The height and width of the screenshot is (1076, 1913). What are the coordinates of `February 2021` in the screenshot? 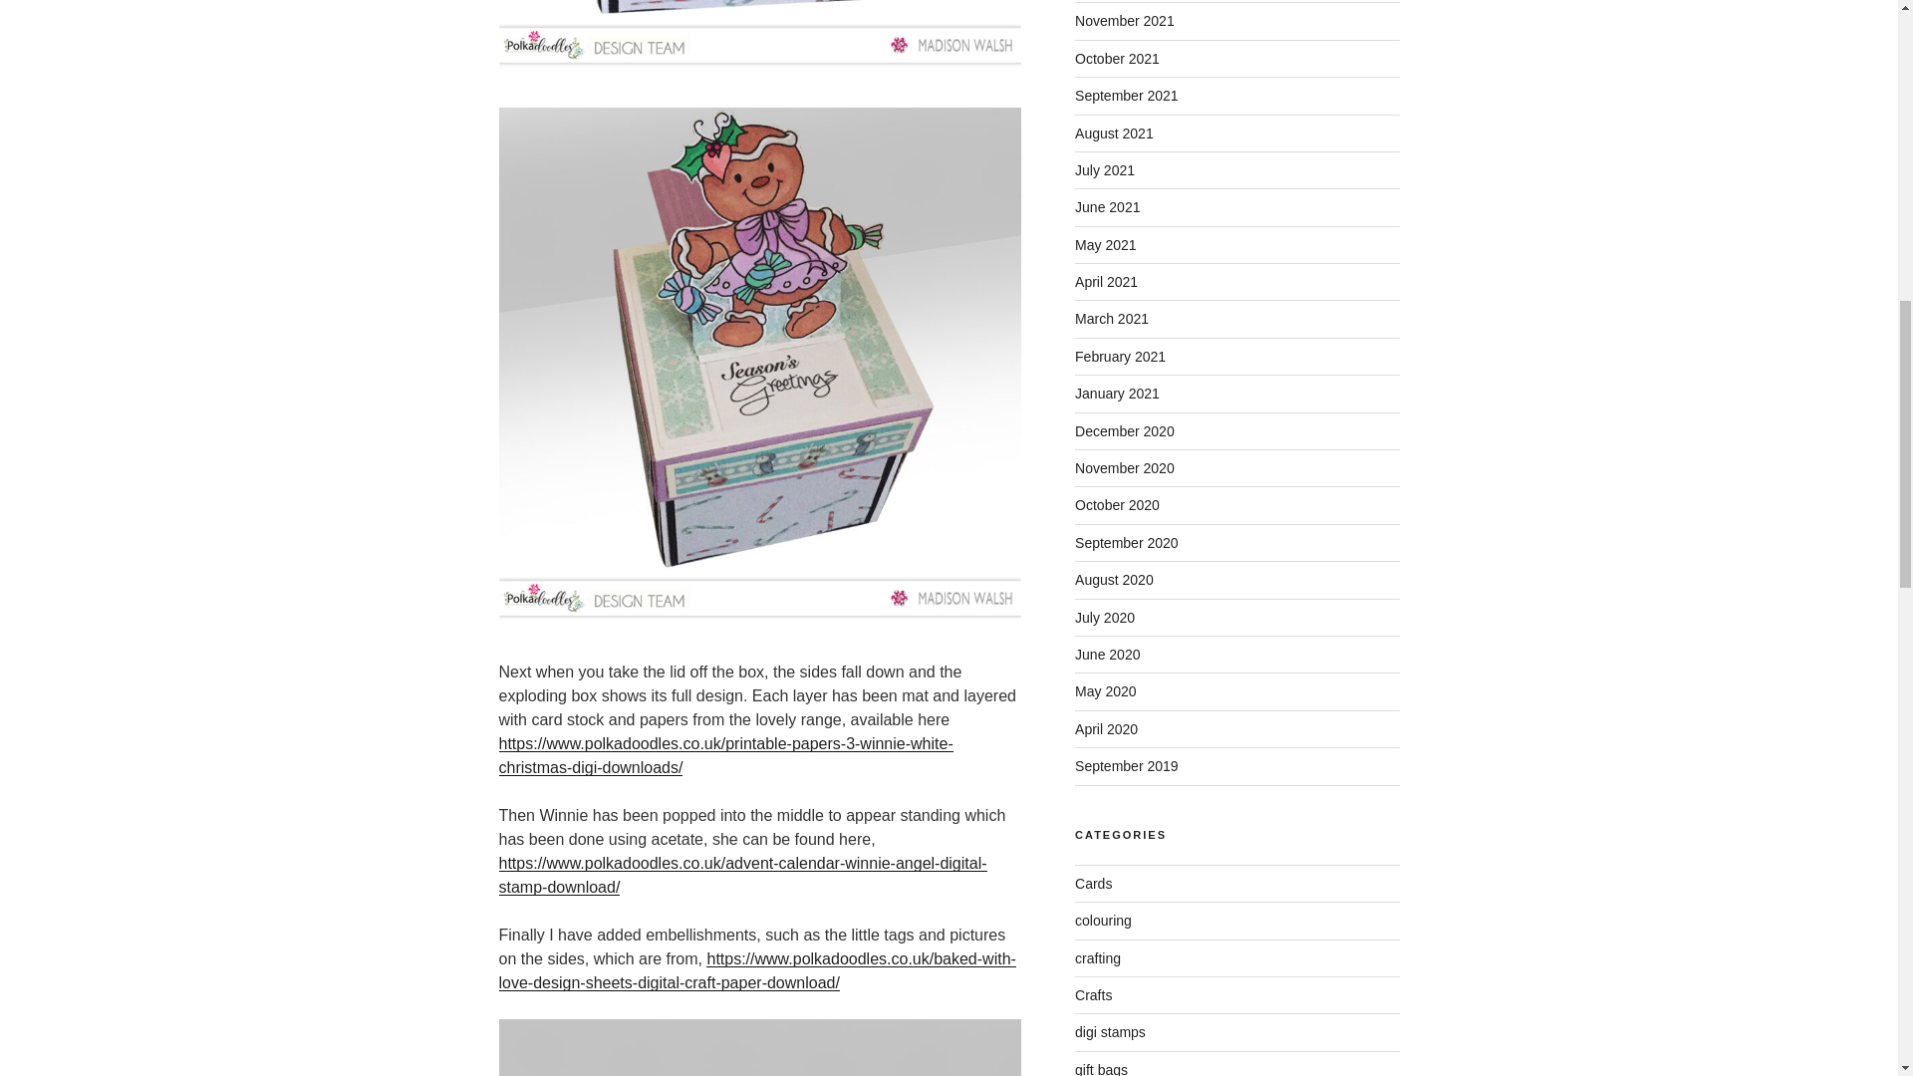 It's located at (1120, 357).